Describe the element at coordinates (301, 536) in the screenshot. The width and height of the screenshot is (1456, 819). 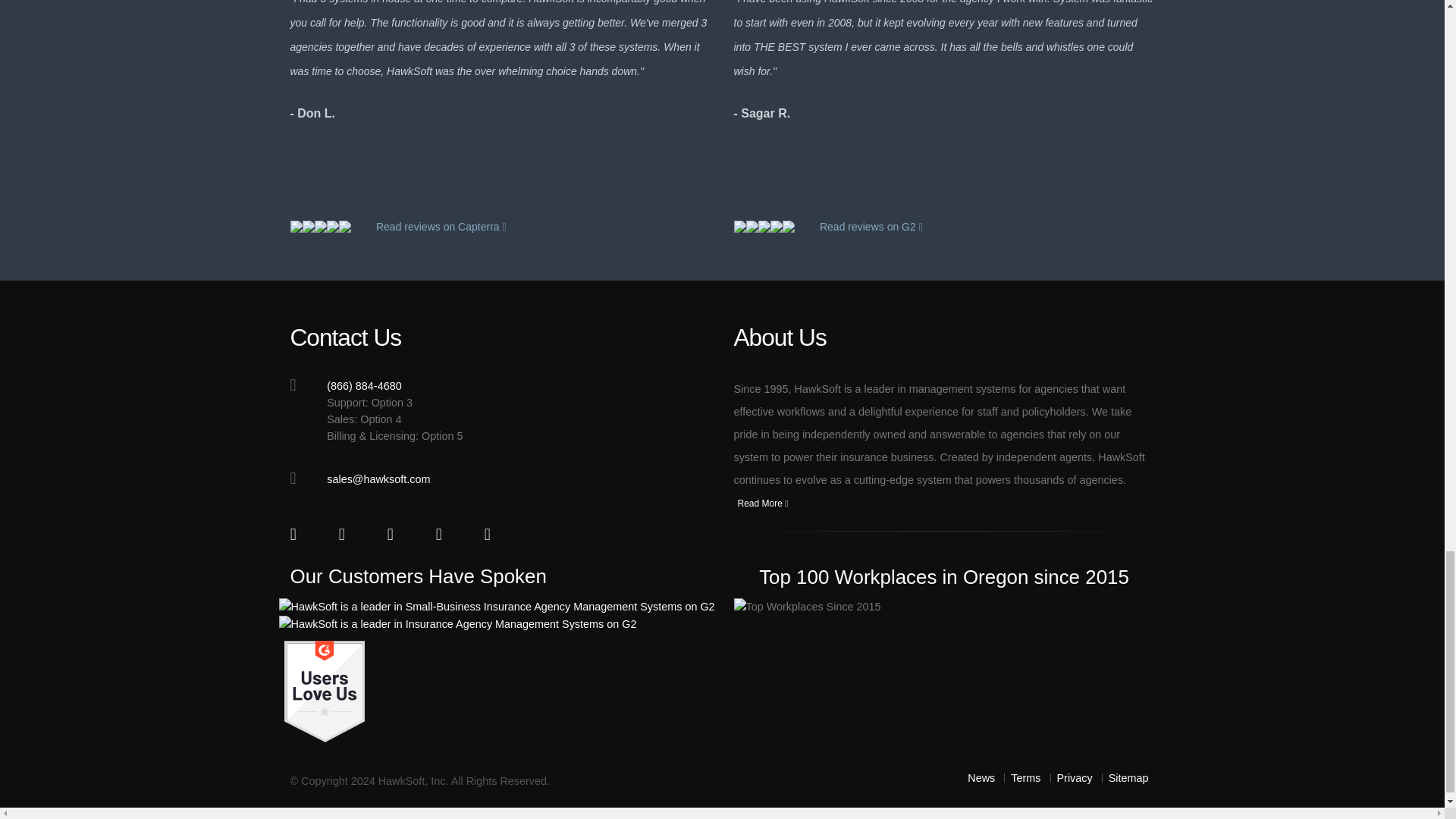
I see `Facebook` at that location.